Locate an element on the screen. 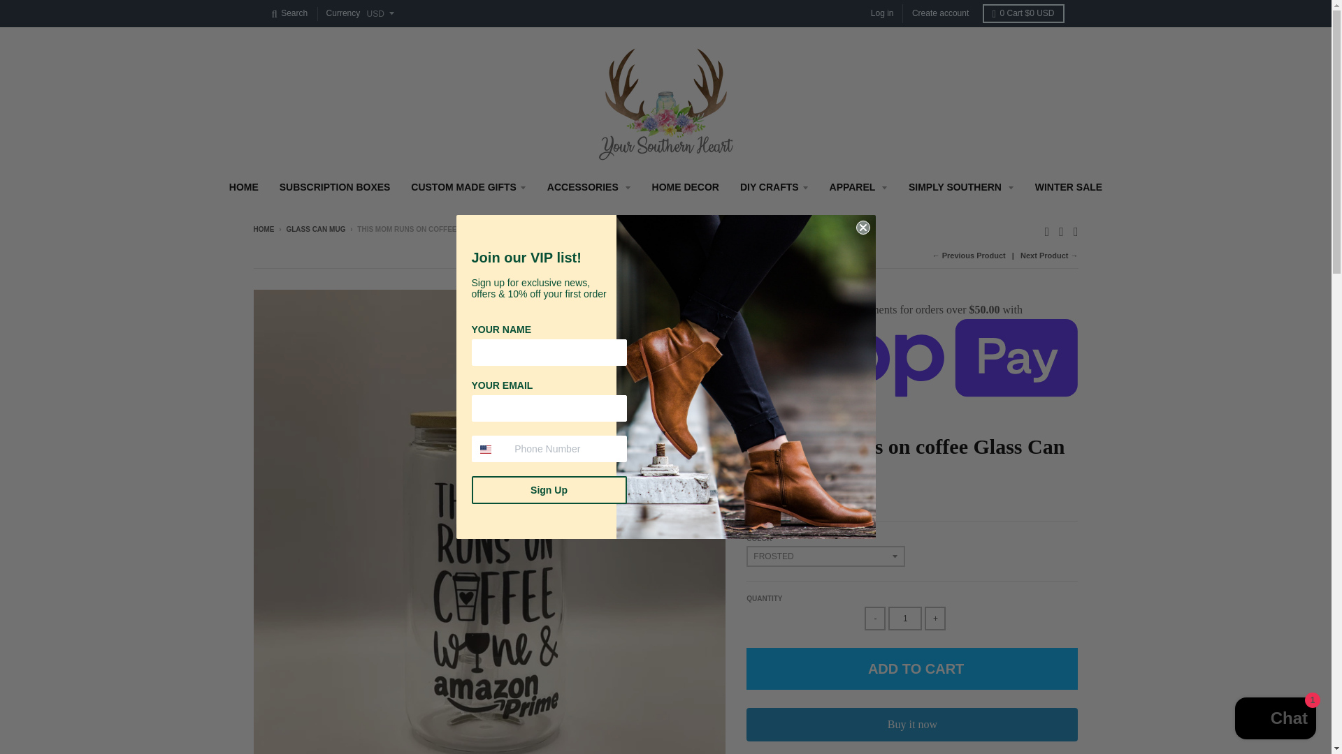 This screenshot has width=1342, height=754. ACCESSORIES is located at coordinates (589, 187).